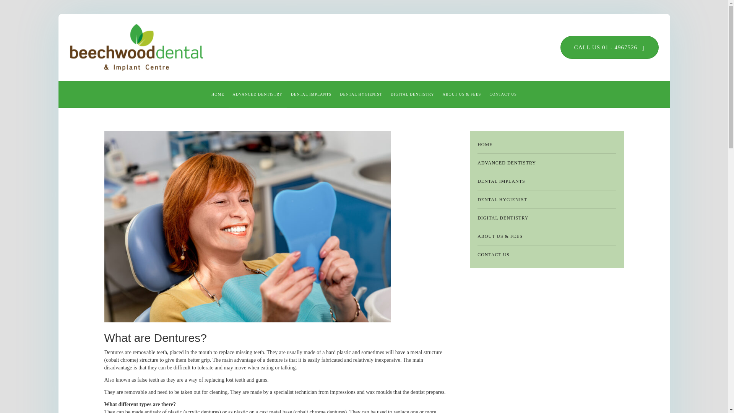 This screenshot has width=734, height=413. I want to click on DENTAL IMPLANTS, so click(311, 94).